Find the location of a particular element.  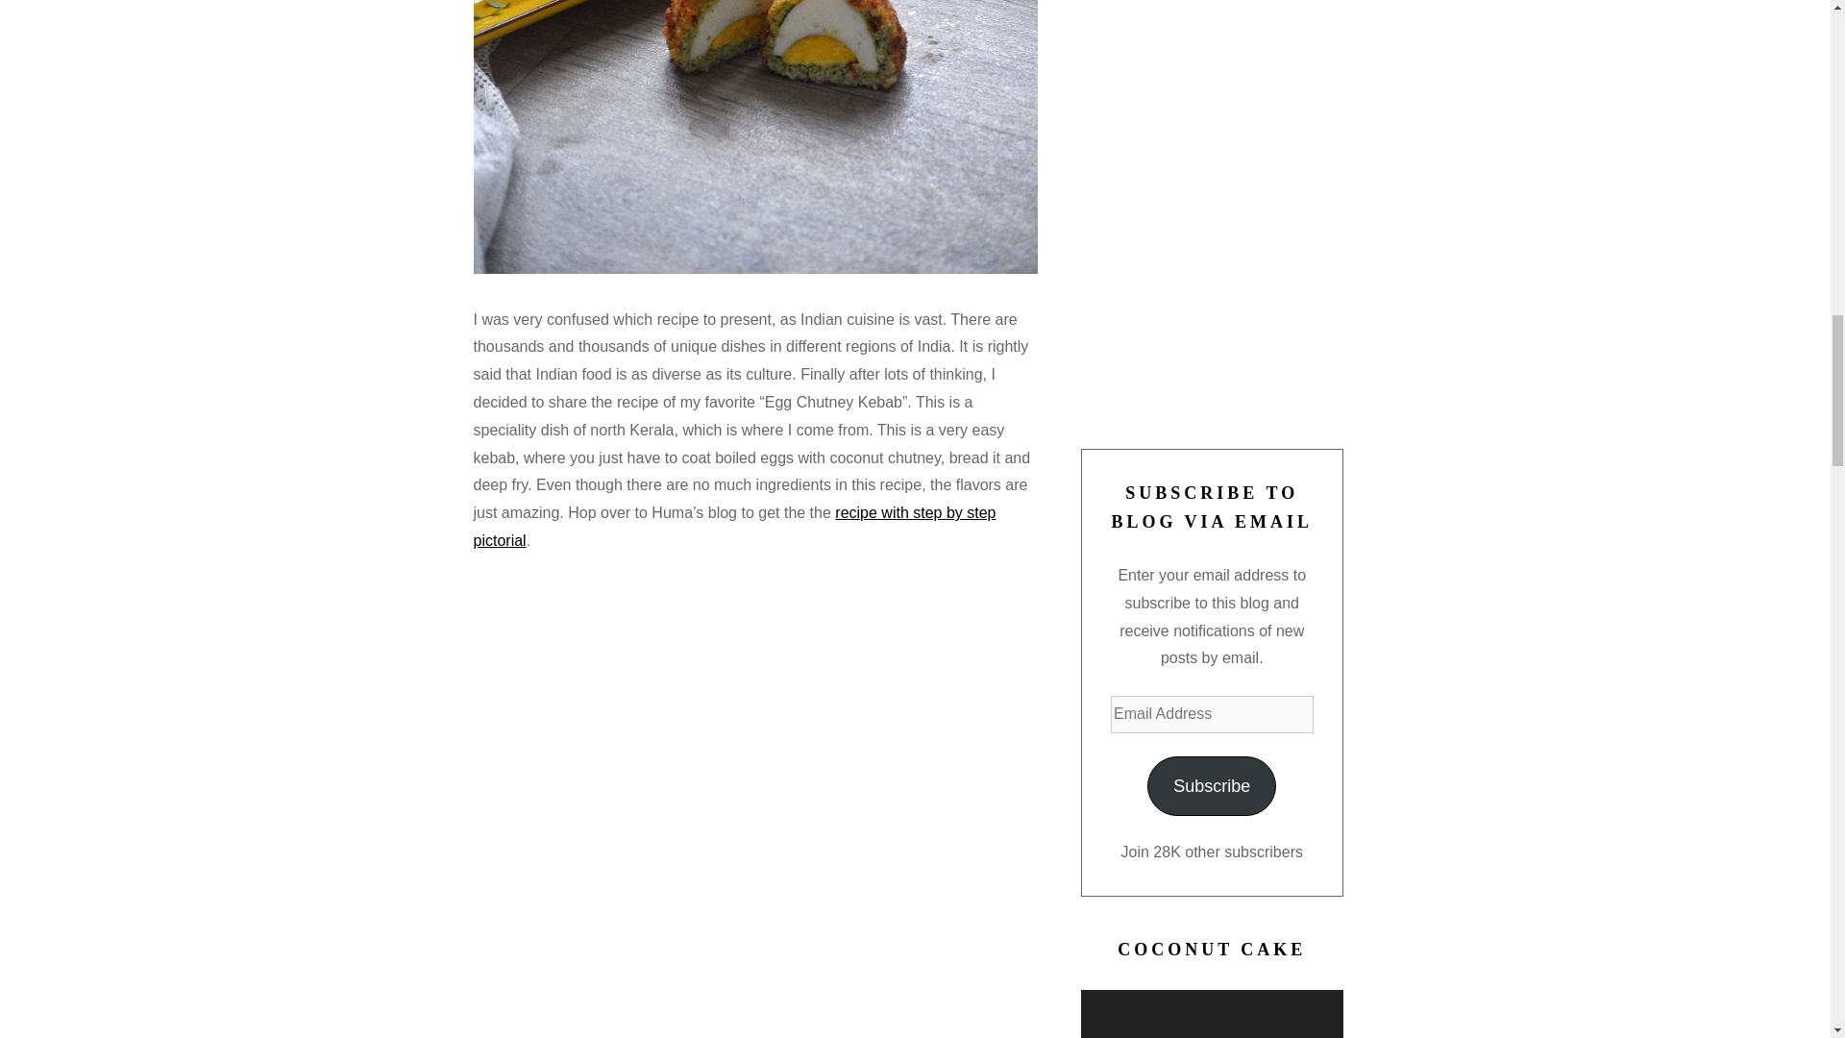

recipe with step by step pictorial is located at coordinates (734, 527).